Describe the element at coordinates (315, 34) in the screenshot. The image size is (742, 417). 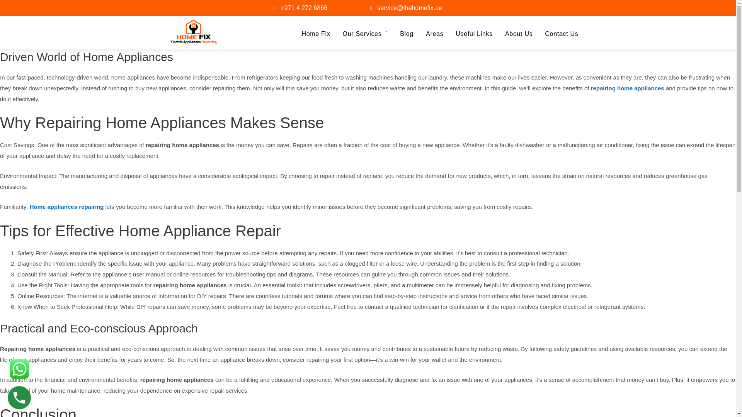
I see `Home Fix` at that location.